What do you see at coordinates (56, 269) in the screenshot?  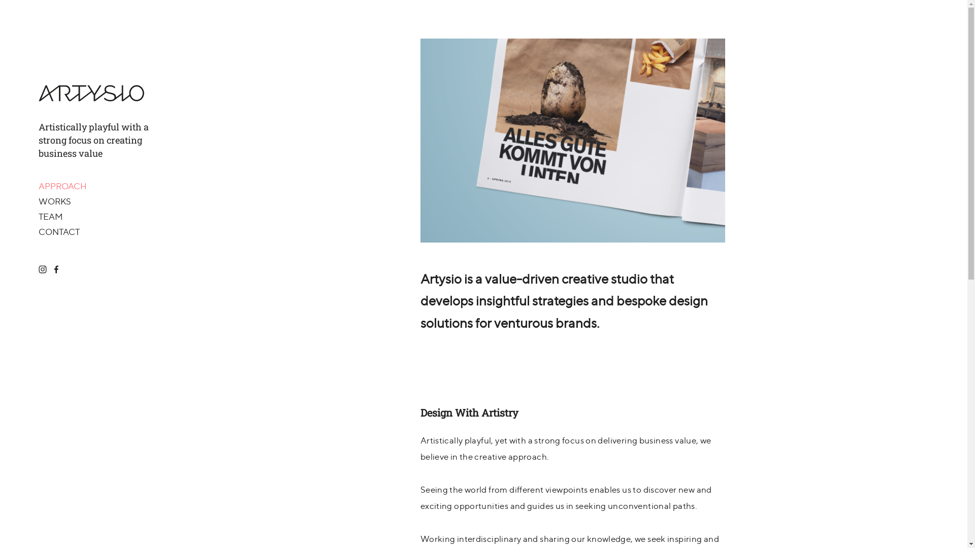 I see `Facebook` at bounding box center [56, 269].